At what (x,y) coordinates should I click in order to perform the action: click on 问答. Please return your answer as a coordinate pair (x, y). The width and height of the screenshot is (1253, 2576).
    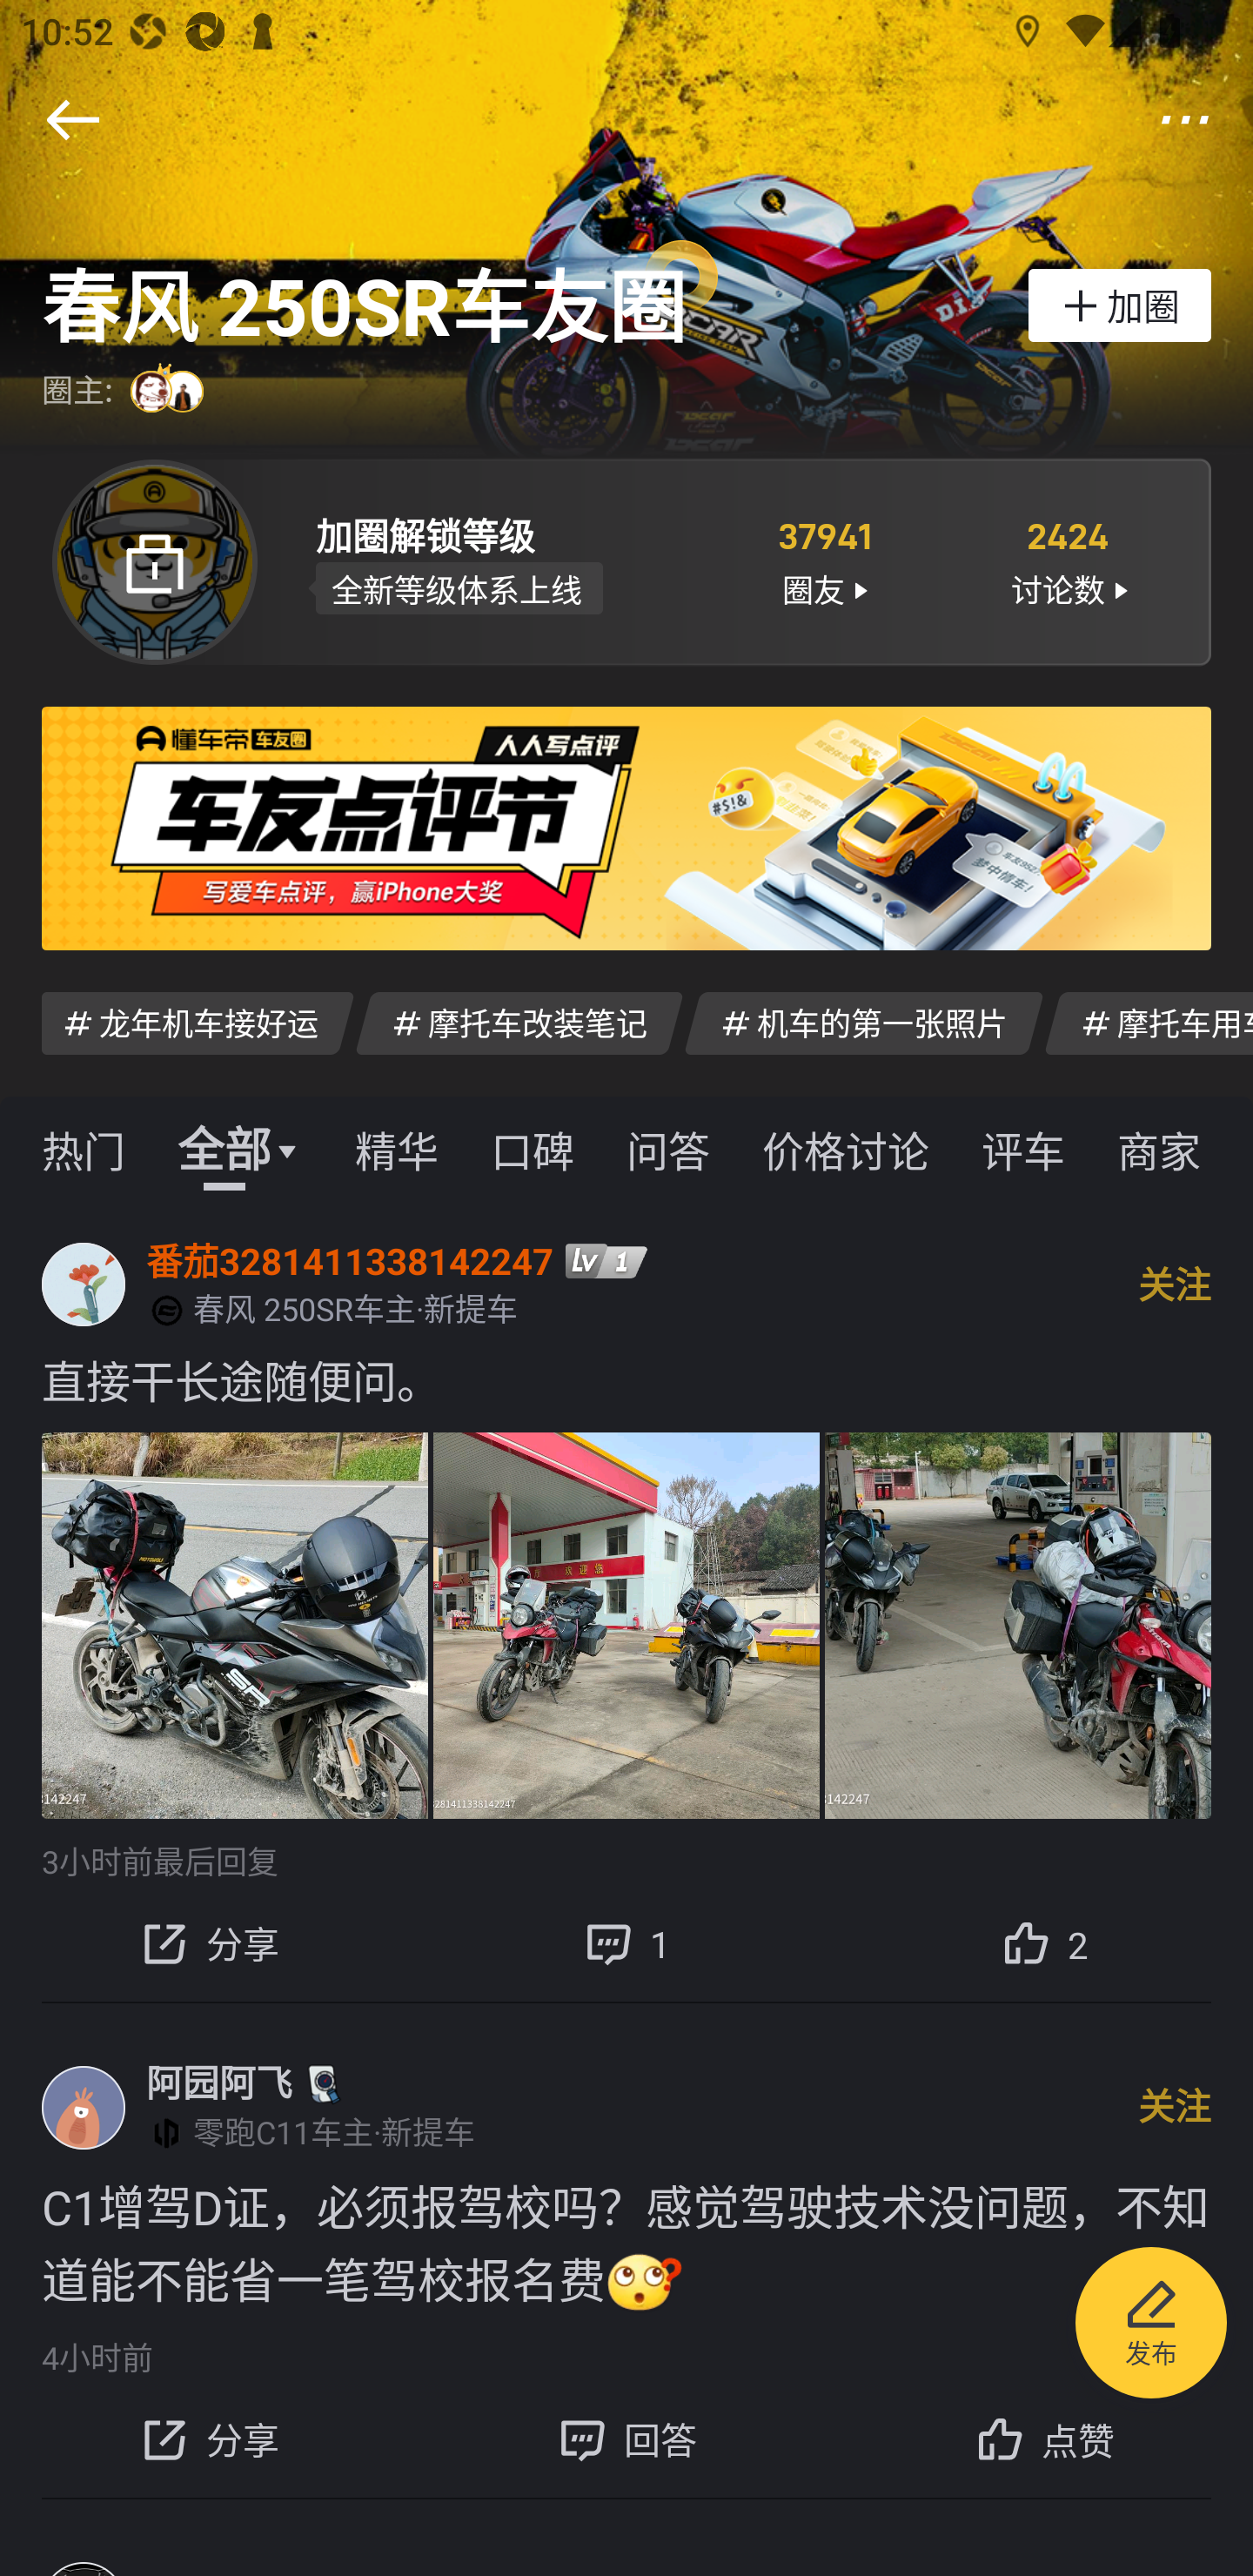
    Looking at the image, I should click on (668, 1149).